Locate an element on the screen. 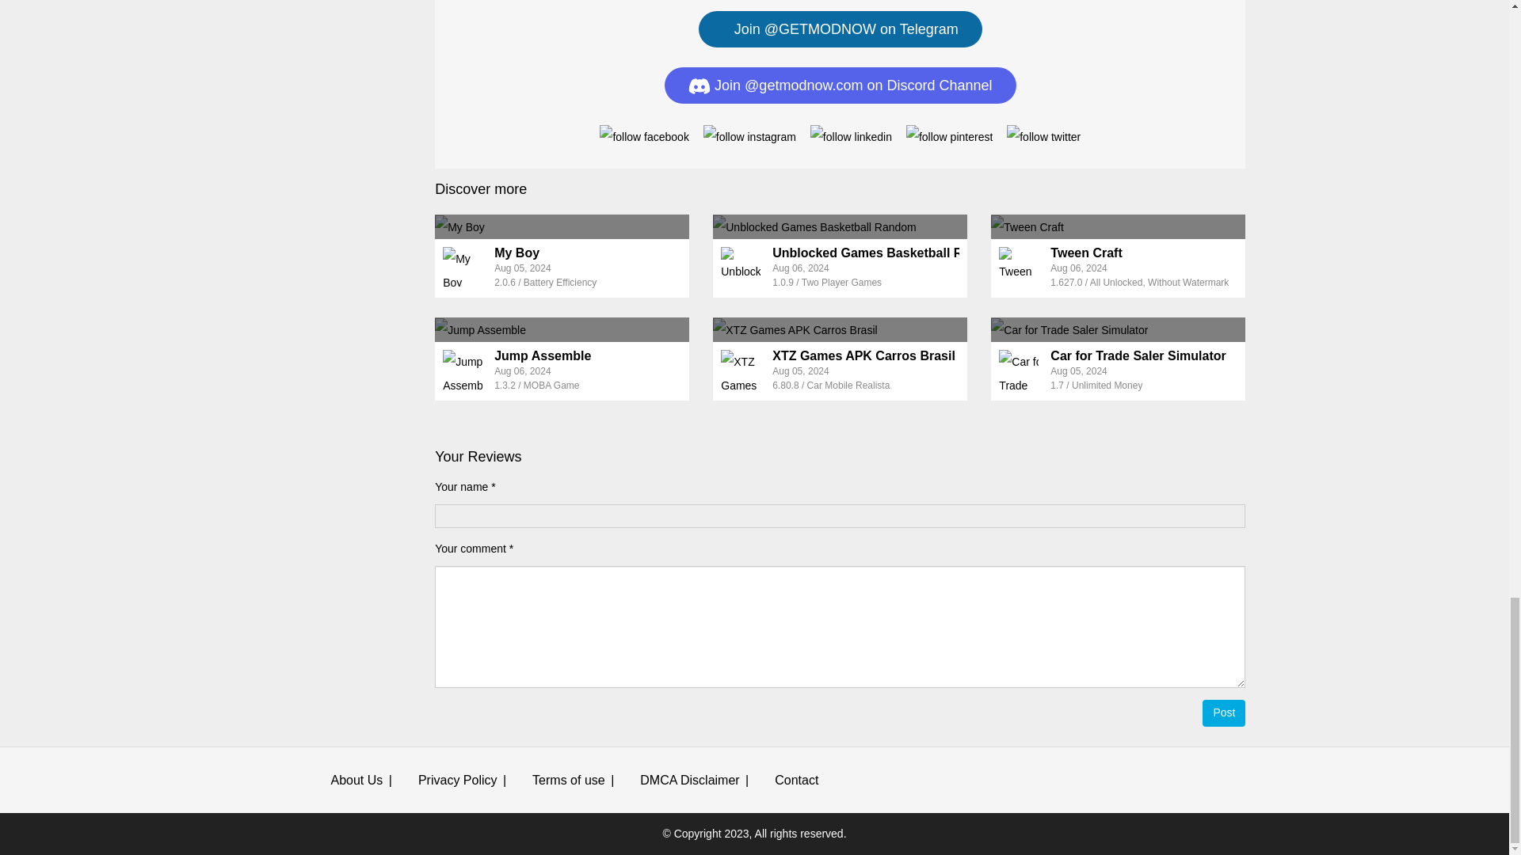 The height and width of the screenshot is (855, 1521). Jump Assemble is located at coordinates (543, 355).